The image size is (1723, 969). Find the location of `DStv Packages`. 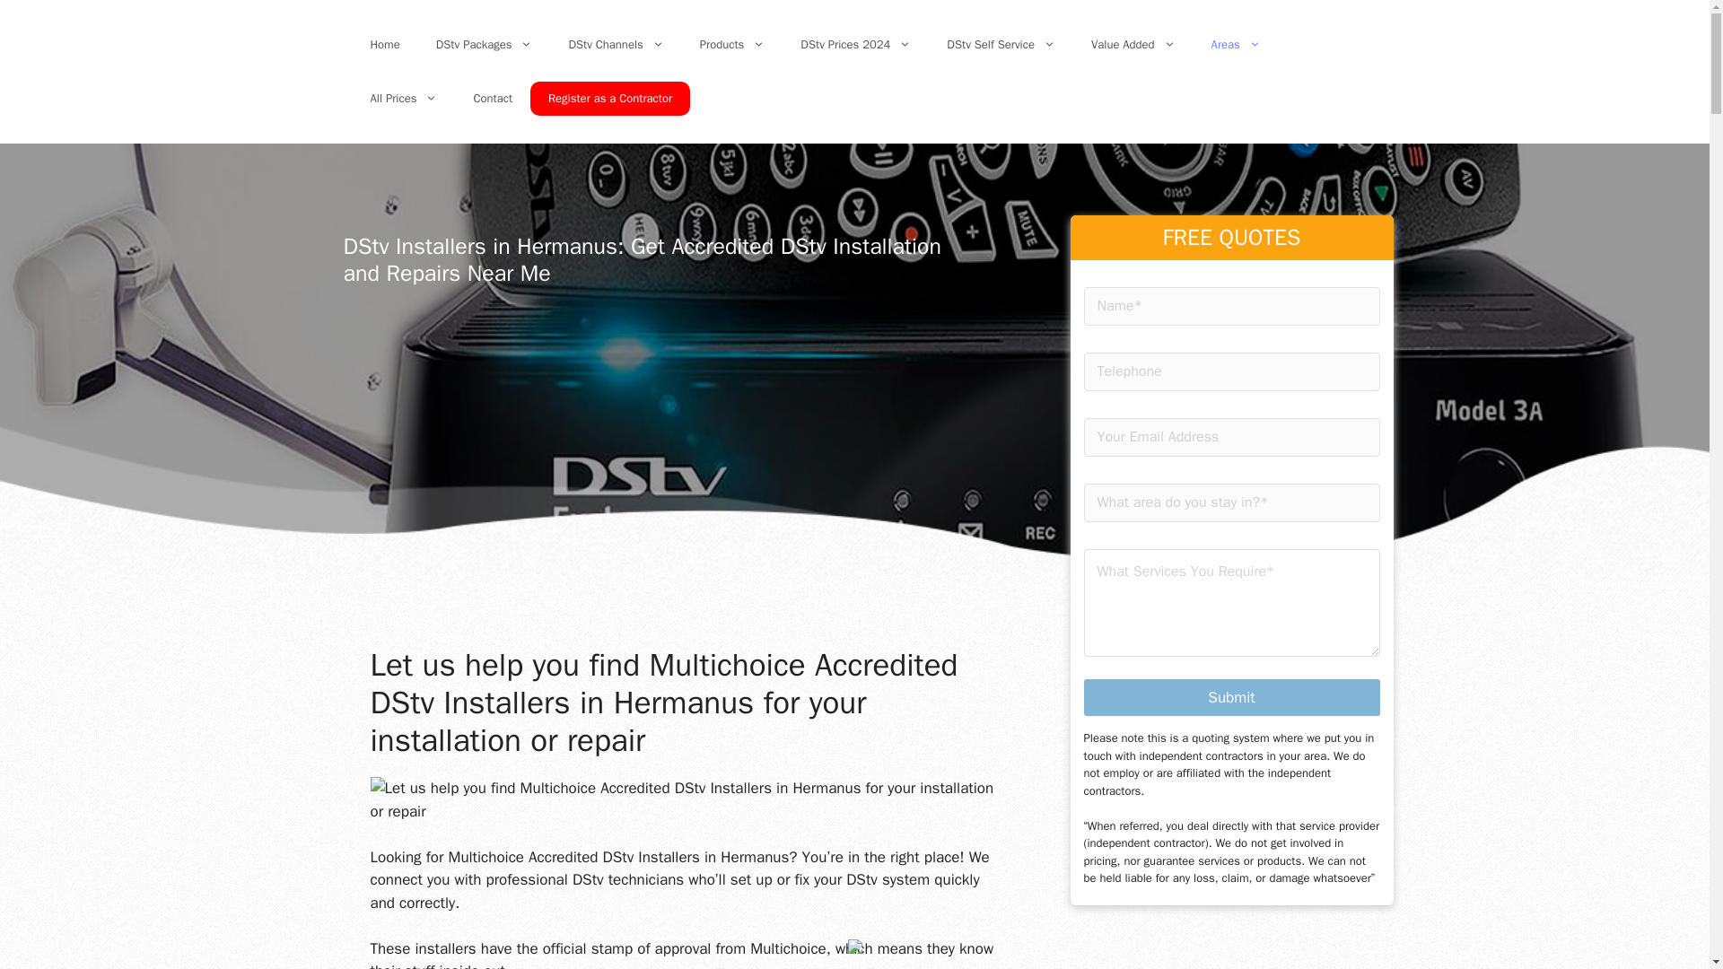

DStv Packages is located at coordinates (485, 45).